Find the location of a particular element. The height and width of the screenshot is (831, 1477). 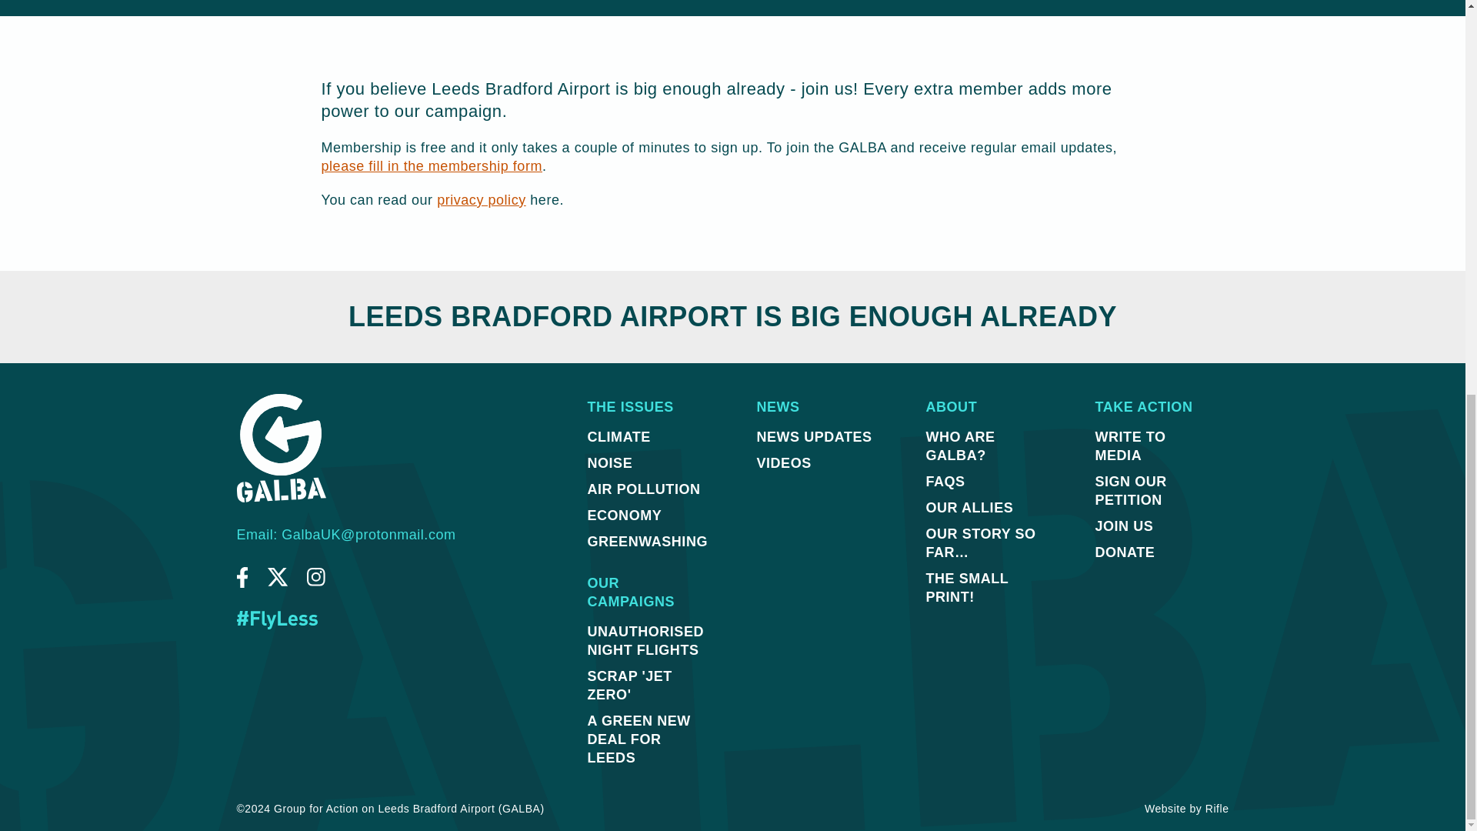

A GREEN NEW DEAL FOR LEEDS is located at coordinates (647, 739).